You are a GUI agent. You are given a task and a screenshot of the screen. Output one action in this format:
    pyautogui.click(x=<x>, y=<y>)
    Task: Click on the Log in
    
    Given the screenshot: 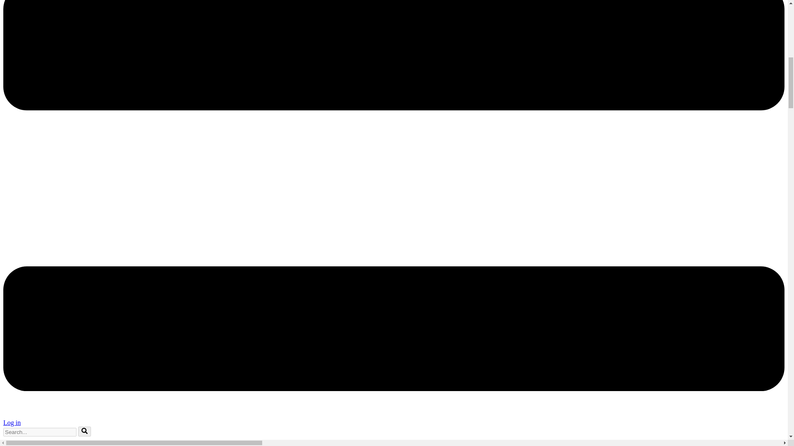 What is the action you would take?
    pyautogui.click(x=12, y=423)
    